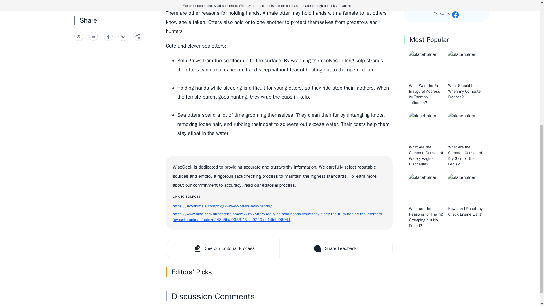  I want to click on See our Editorial Process, so click(222, 248).